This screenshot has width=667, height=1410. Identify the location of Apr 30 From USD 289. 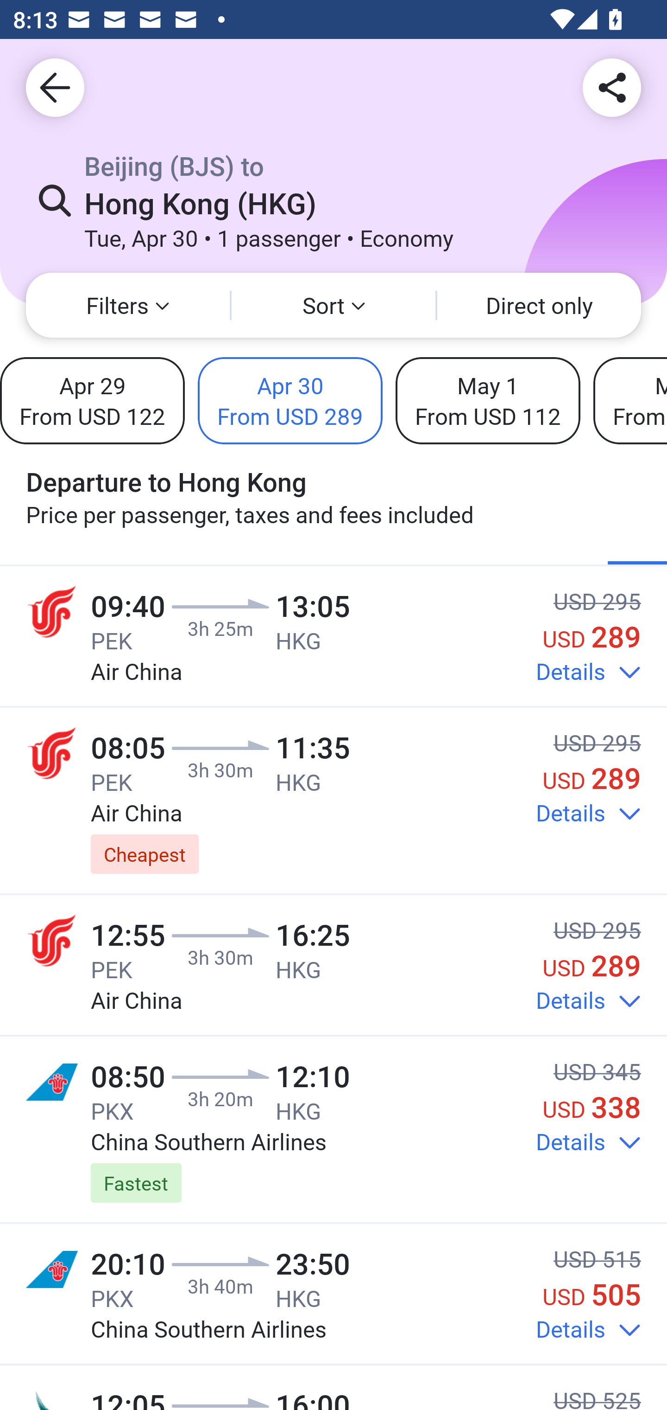
(290, 400).